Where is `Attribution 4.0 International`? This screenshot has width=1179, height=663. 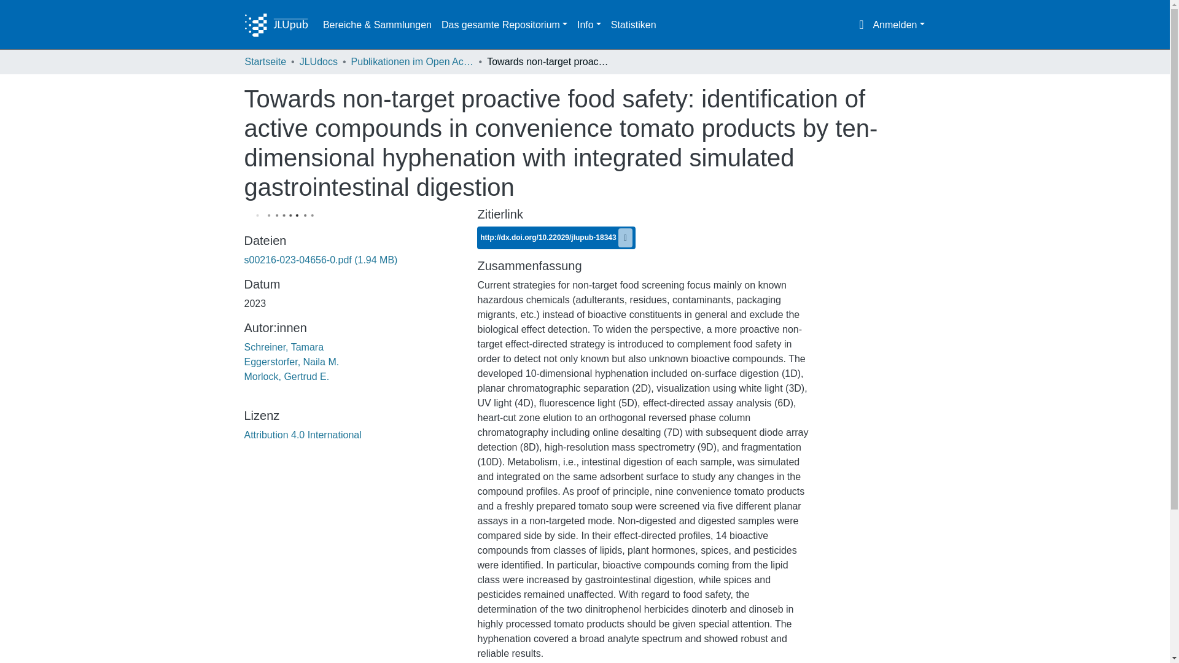
Attribution 4.0 International is located at coordinates (303, 435).